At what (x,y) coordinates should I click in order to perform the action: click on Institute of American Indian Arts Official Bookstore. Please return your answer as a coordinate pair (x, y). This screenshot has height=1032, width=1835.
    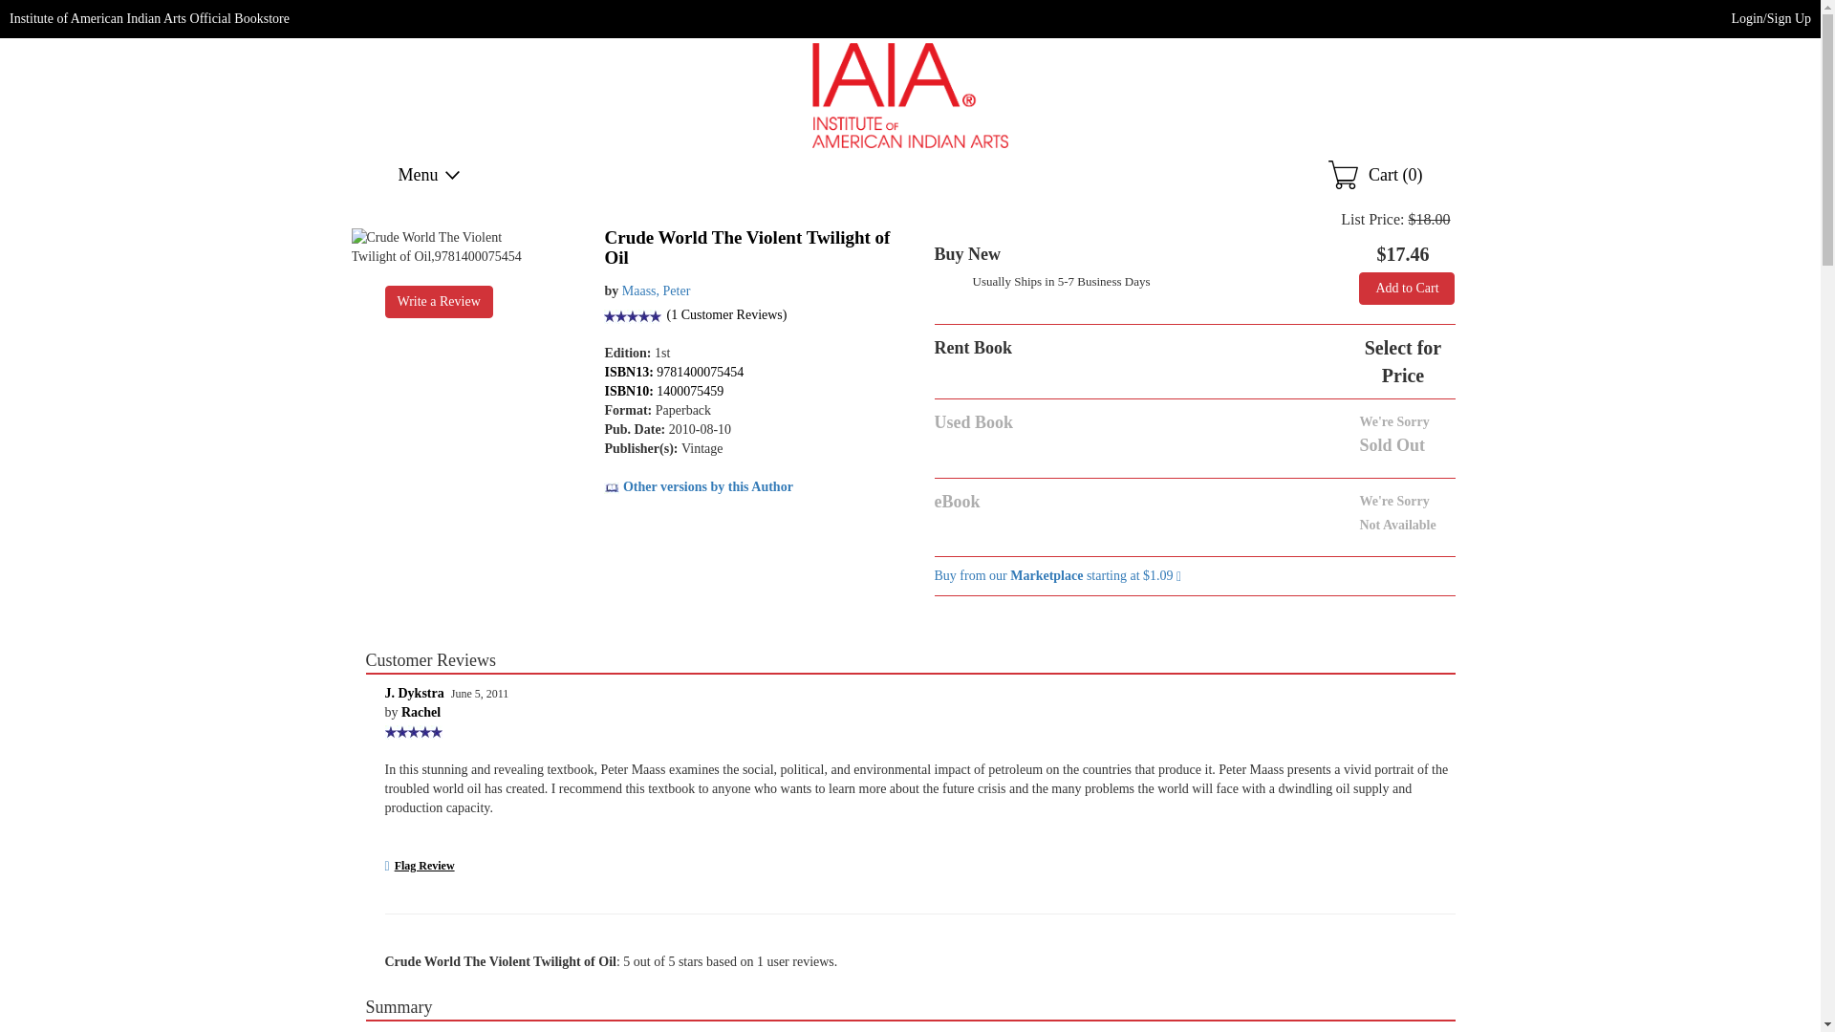
    Looking at the image, I should click on (149, 18).